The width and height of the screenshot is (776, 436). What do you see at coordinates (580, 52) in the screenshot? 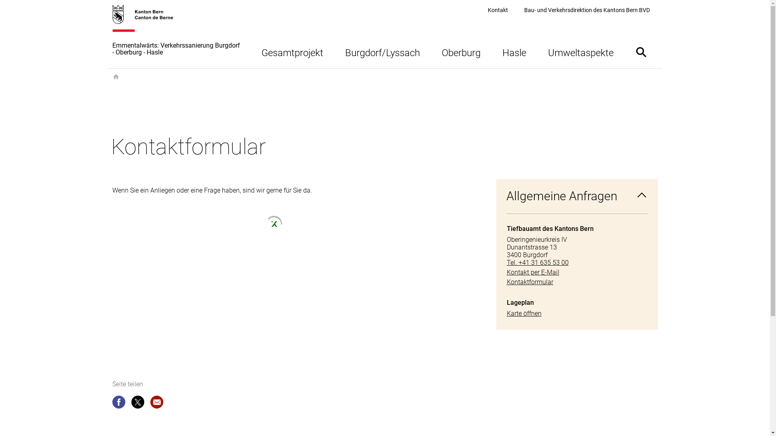
I see `Umweltaspekte` at bounding box center [580, 52].